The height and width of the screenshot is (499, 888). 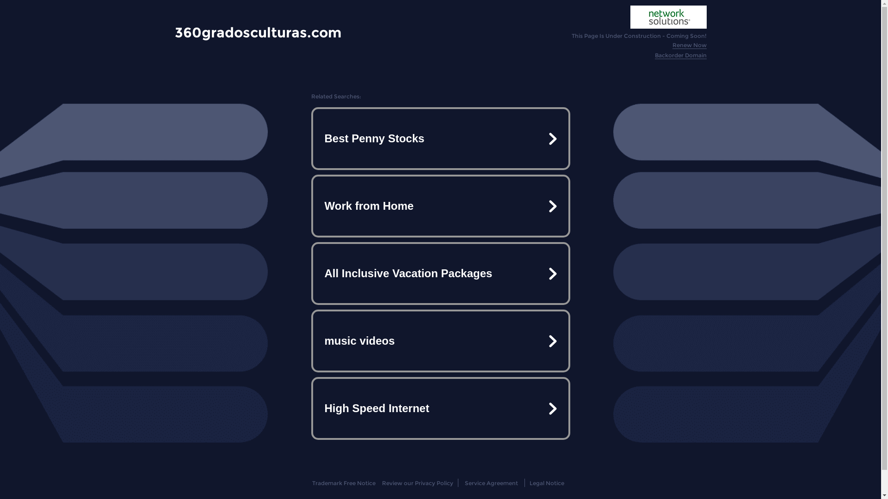 What do you see at coordinates (440, 408) in the screenshot?
I see `High Speed Internet` at bounding box center [440, 408].